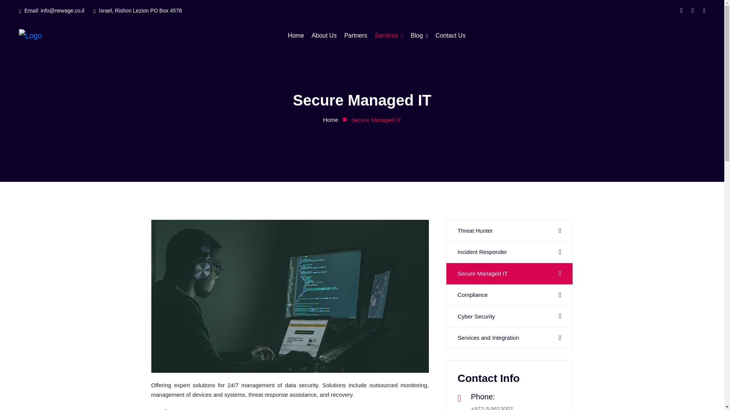 This screenshot has width=730, height=410. I want to click on Cyber Security, so click(509, 317).